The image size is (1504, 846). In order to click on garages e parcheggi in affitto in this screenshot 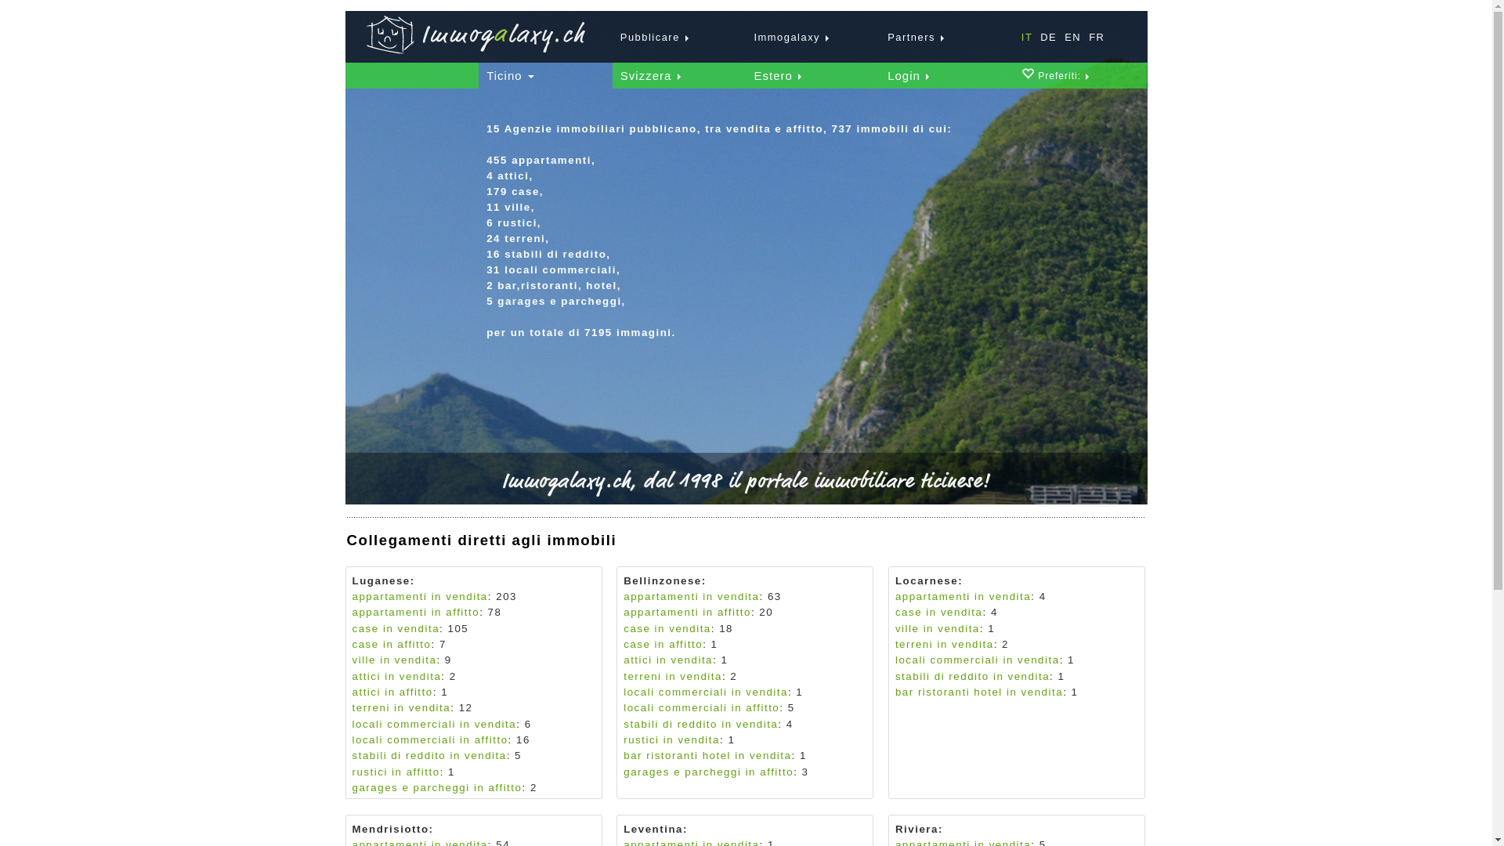, I will do `click(708, 772)`.